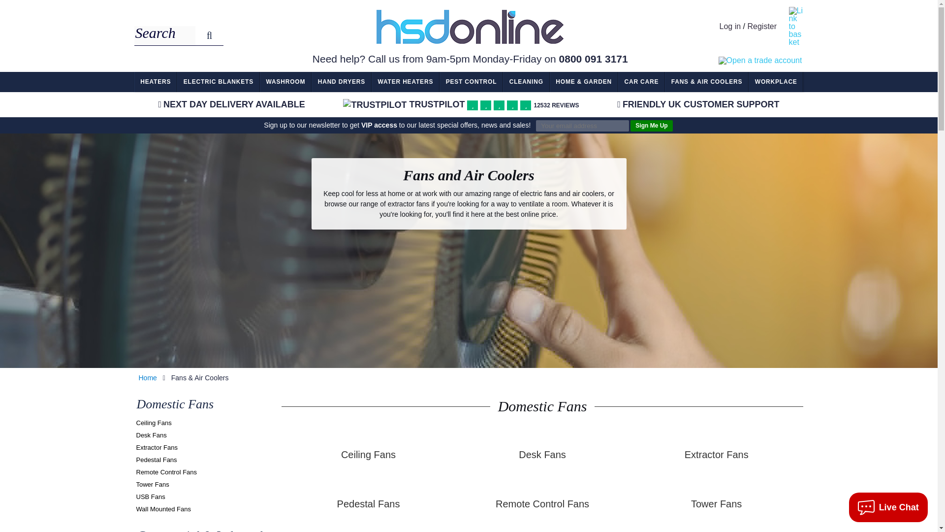  Describe the element at coordinates (148, 378) in the screenshot. I see `Home` at that location.